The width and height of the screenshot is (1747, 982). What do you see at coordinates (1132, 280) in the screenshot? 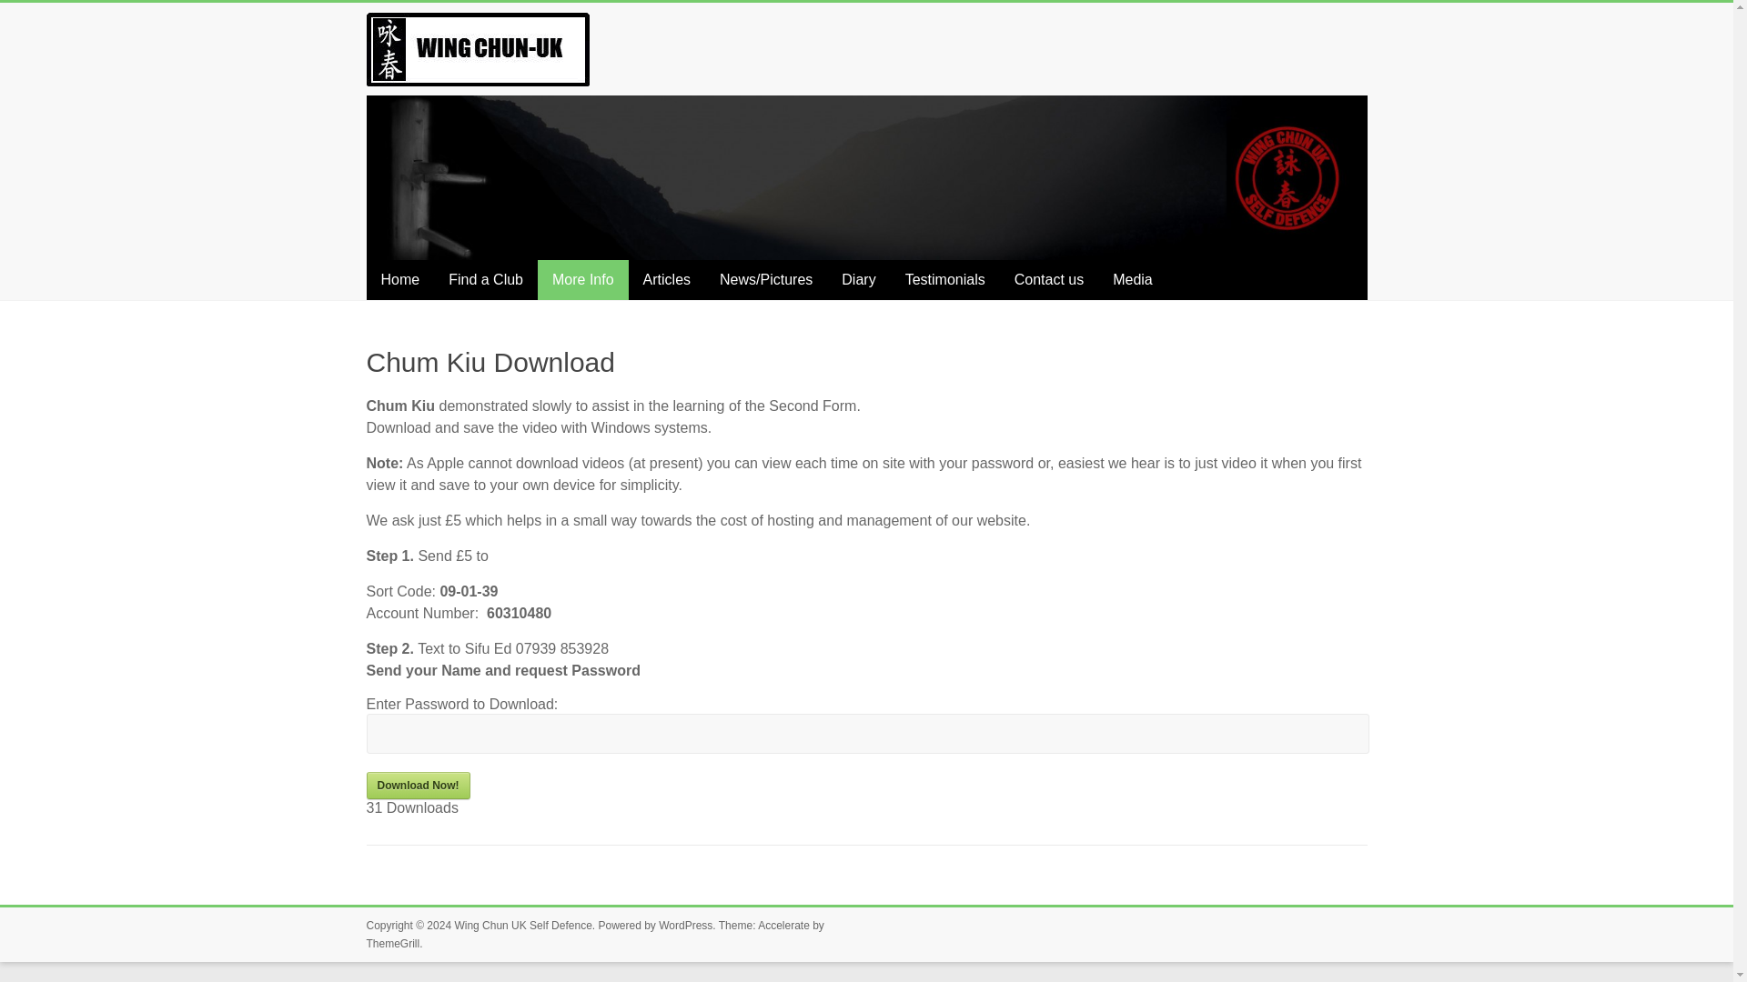
I see `Media` at bounding box center [1132, 280].